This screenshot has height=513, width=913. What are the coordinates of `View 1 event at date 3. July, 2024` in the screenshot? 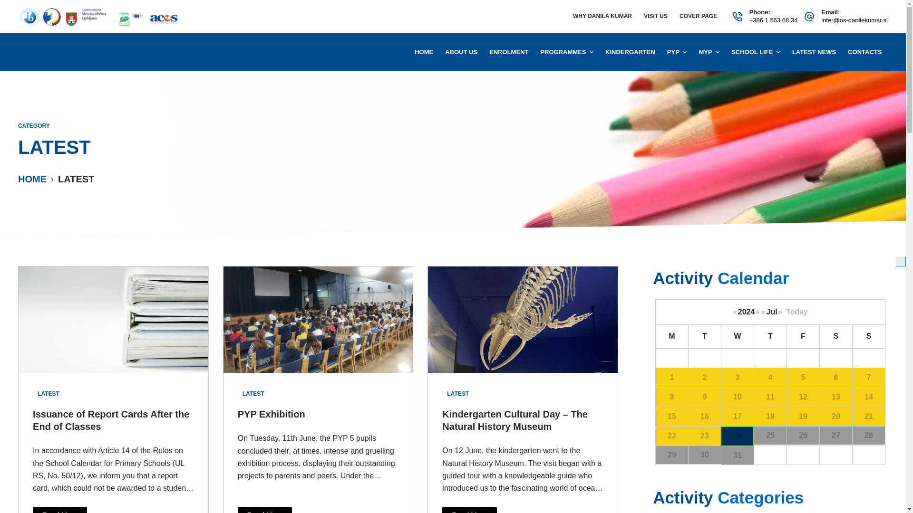 It's located at (737, 378).